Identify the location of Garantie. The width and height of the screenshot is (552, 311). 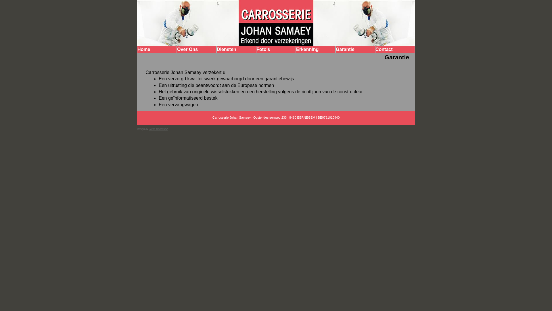
(355, 50).